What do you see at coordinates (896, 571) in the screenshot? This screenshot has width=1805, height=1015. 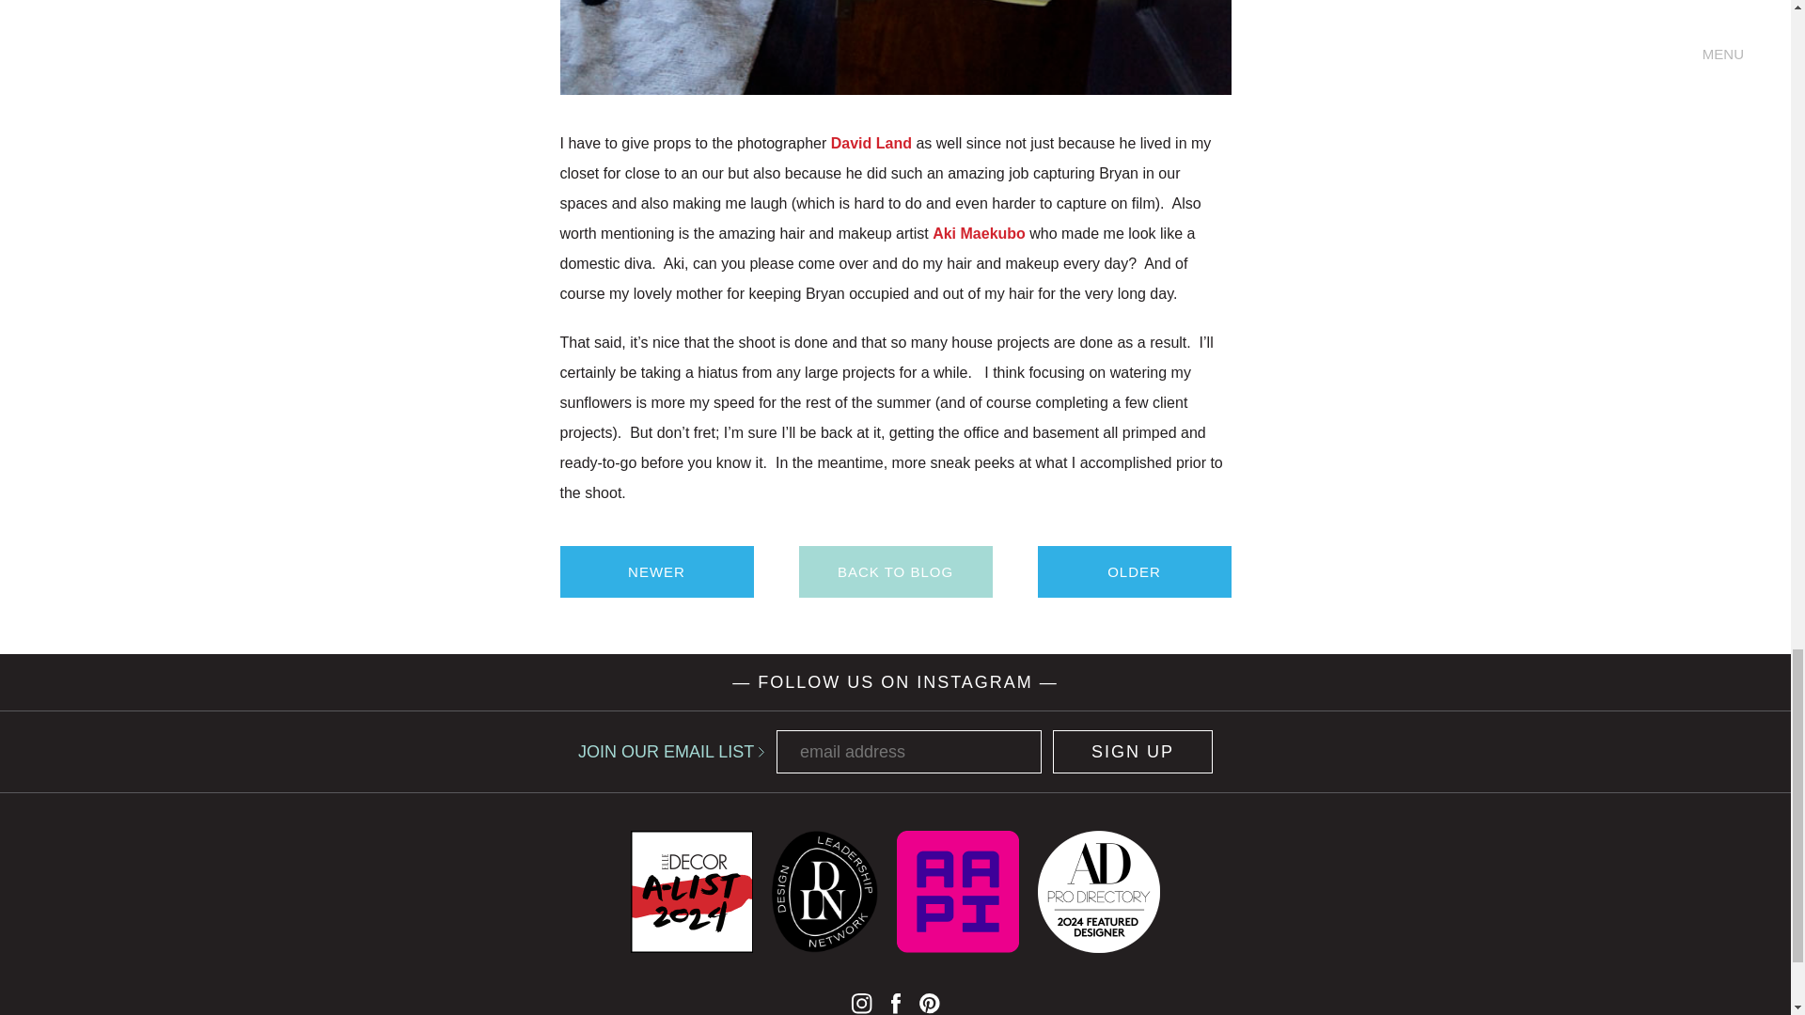 I see `BACK TO BLOG` at bounding box center [896, 571].